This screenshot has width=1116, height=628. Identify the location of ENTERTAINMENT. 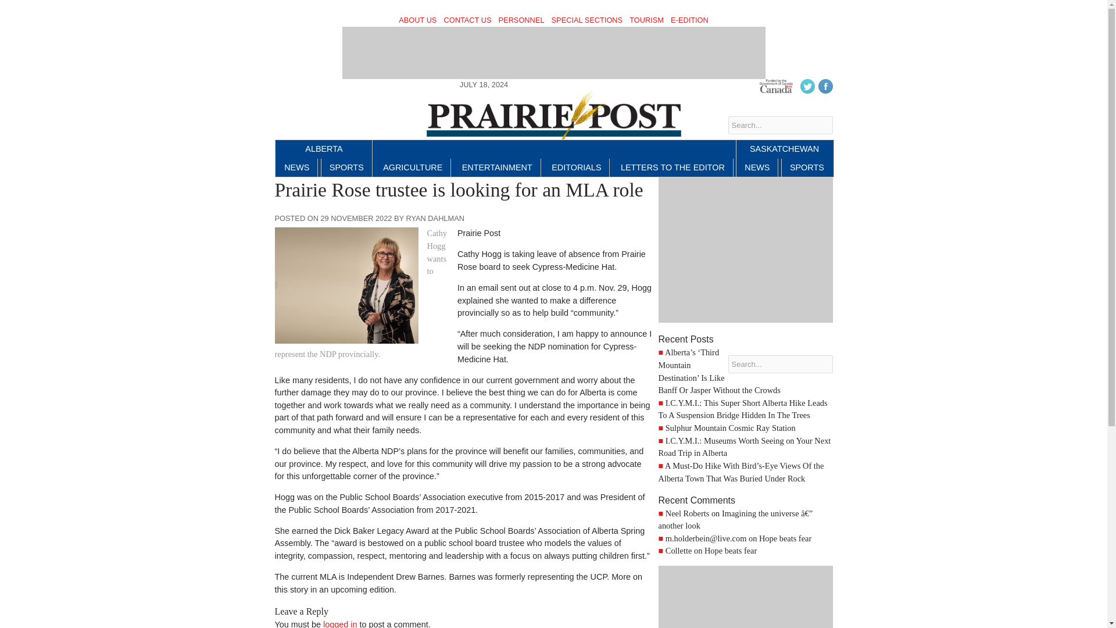
(497, 167).